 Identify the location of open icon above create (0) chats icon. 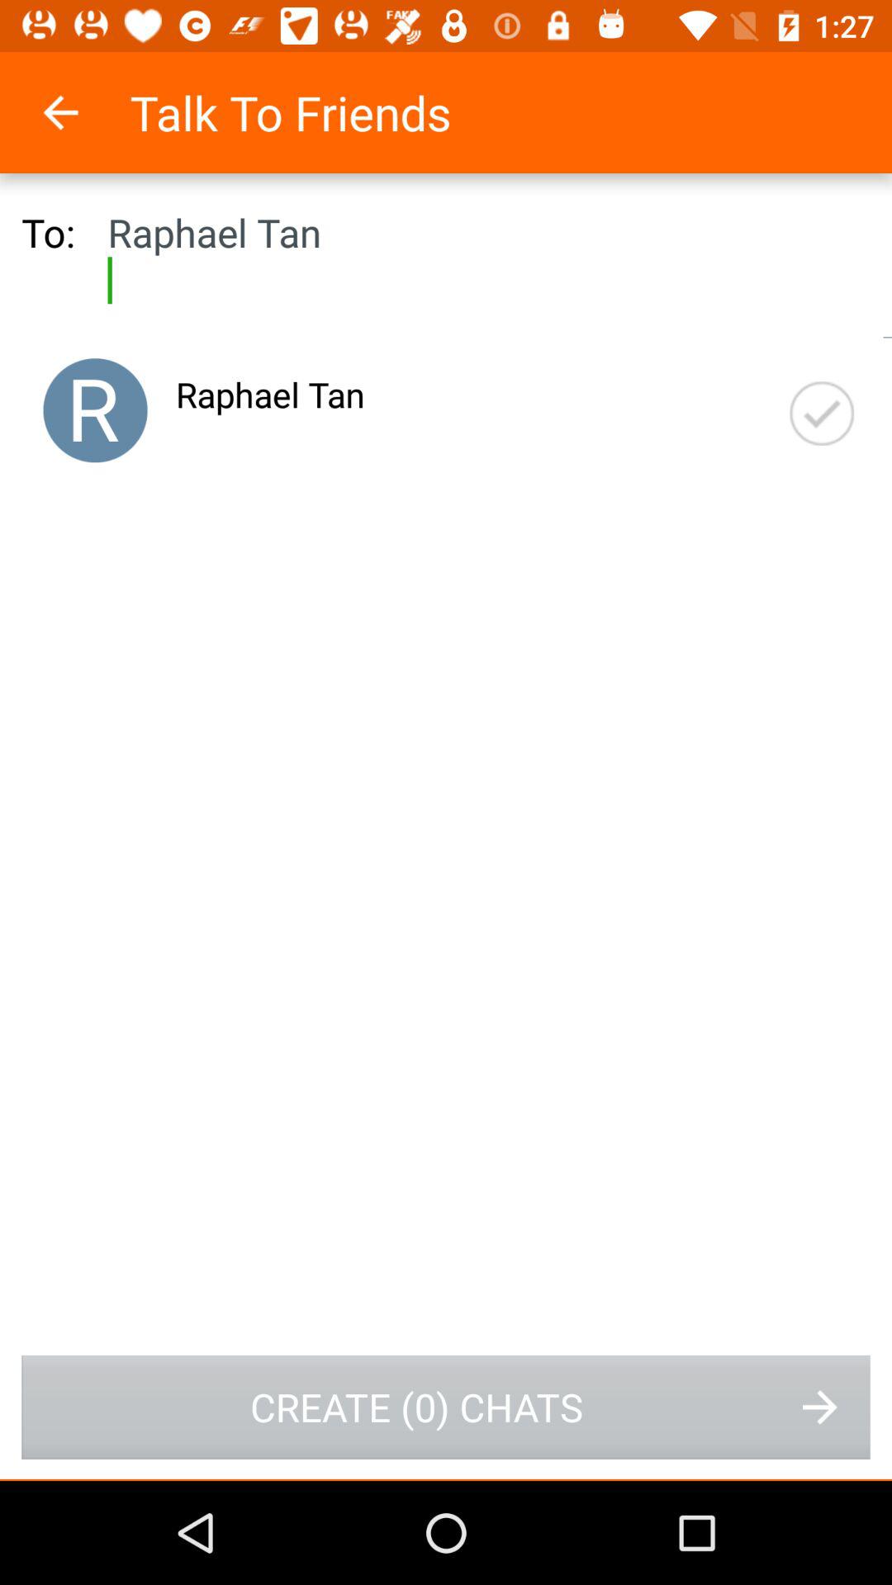
(822, 413).